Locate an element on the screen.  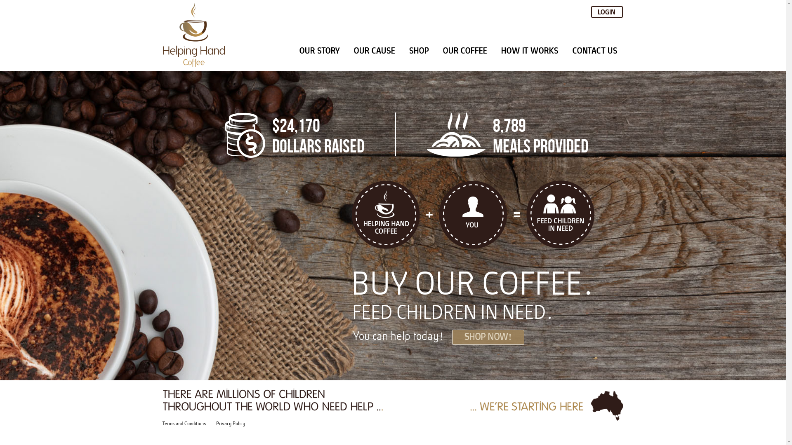
HOW IT WORKS is located at coordinates (530, 51).